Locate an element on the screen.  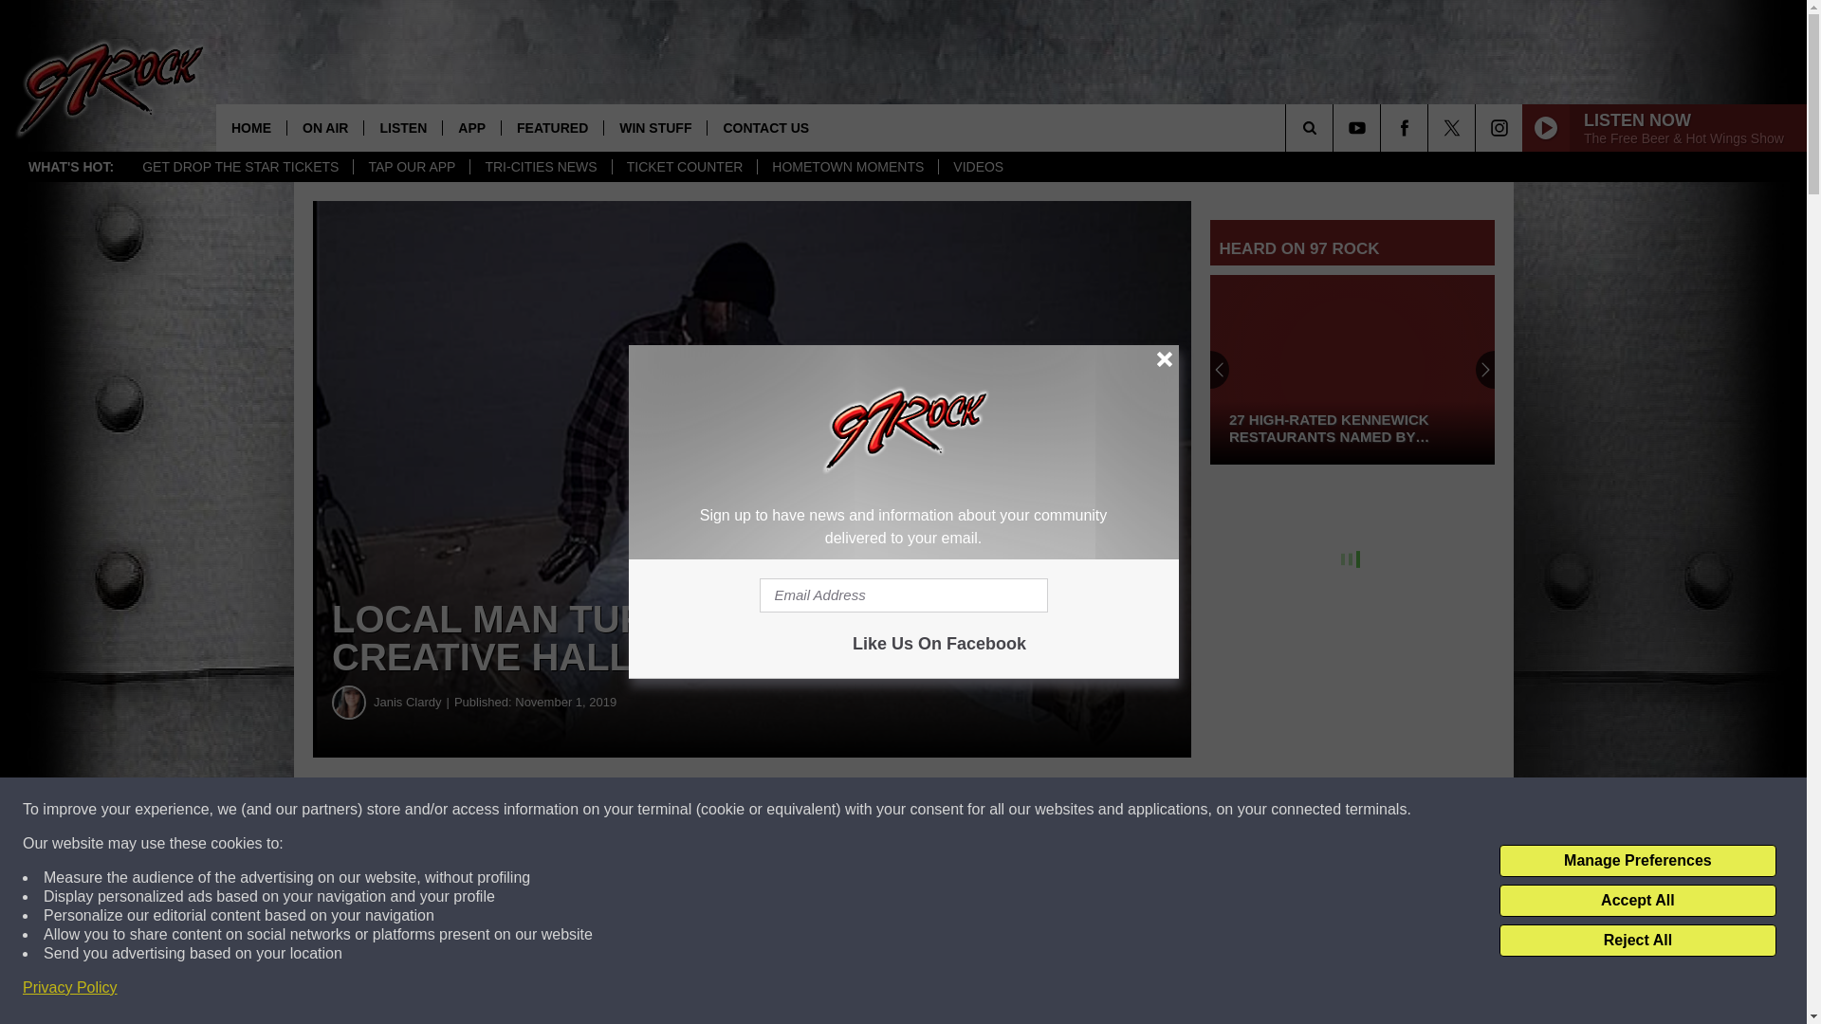
Share on Facebook is located at coordinates (577, 810).